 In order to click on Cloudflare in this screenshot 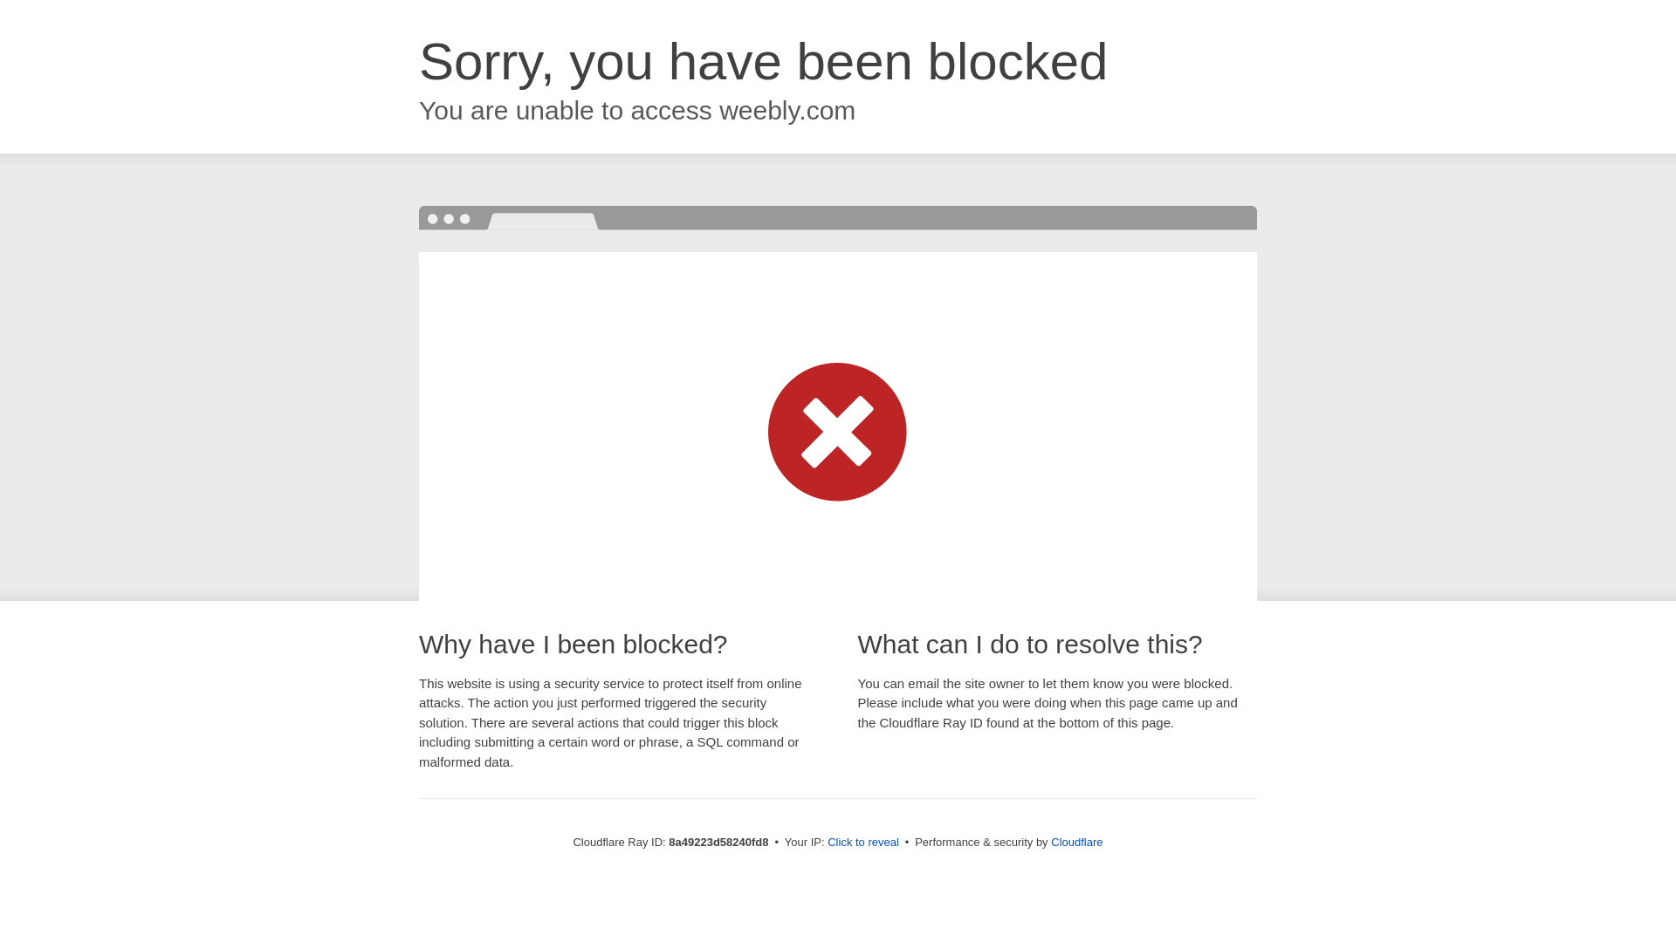, I will do `click(1076, 842)`.